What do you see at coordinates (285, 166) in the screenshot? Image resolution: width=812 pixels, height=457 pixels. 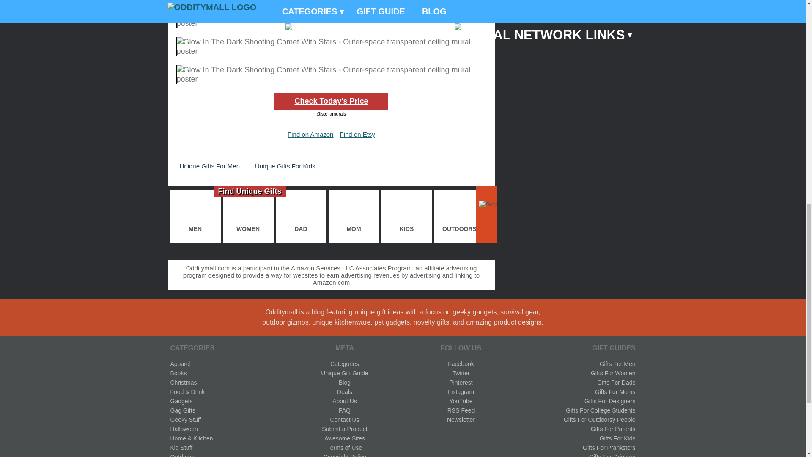 I see `Unique Gifts For Kids` at bounding box center [285, 166].